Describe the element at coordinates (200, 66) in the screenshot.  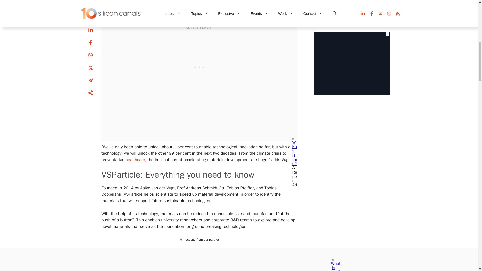
I see `3rd party ad content` at that location.